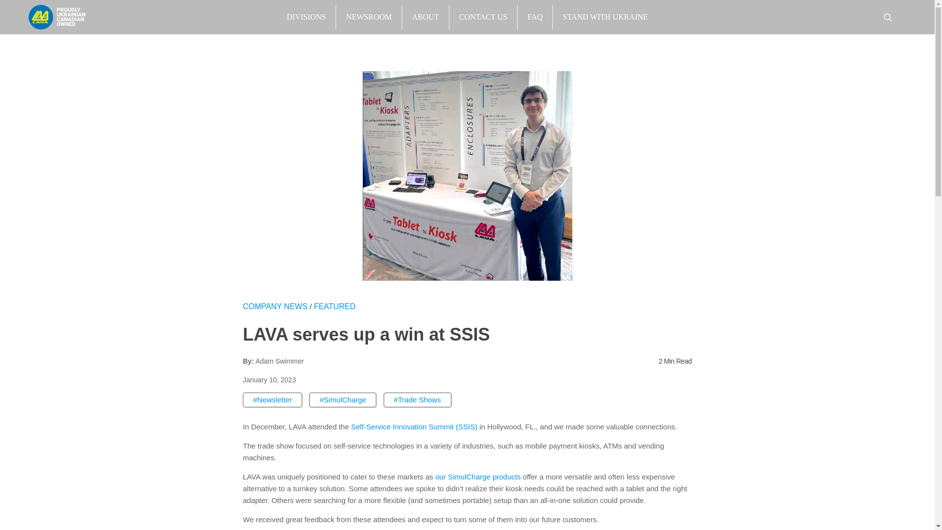 This screenshot has width=942, height=530. What do you see at coordinates (535, 17) in the screenshot?
I see `FAQ` at bounding box center [535, 17].